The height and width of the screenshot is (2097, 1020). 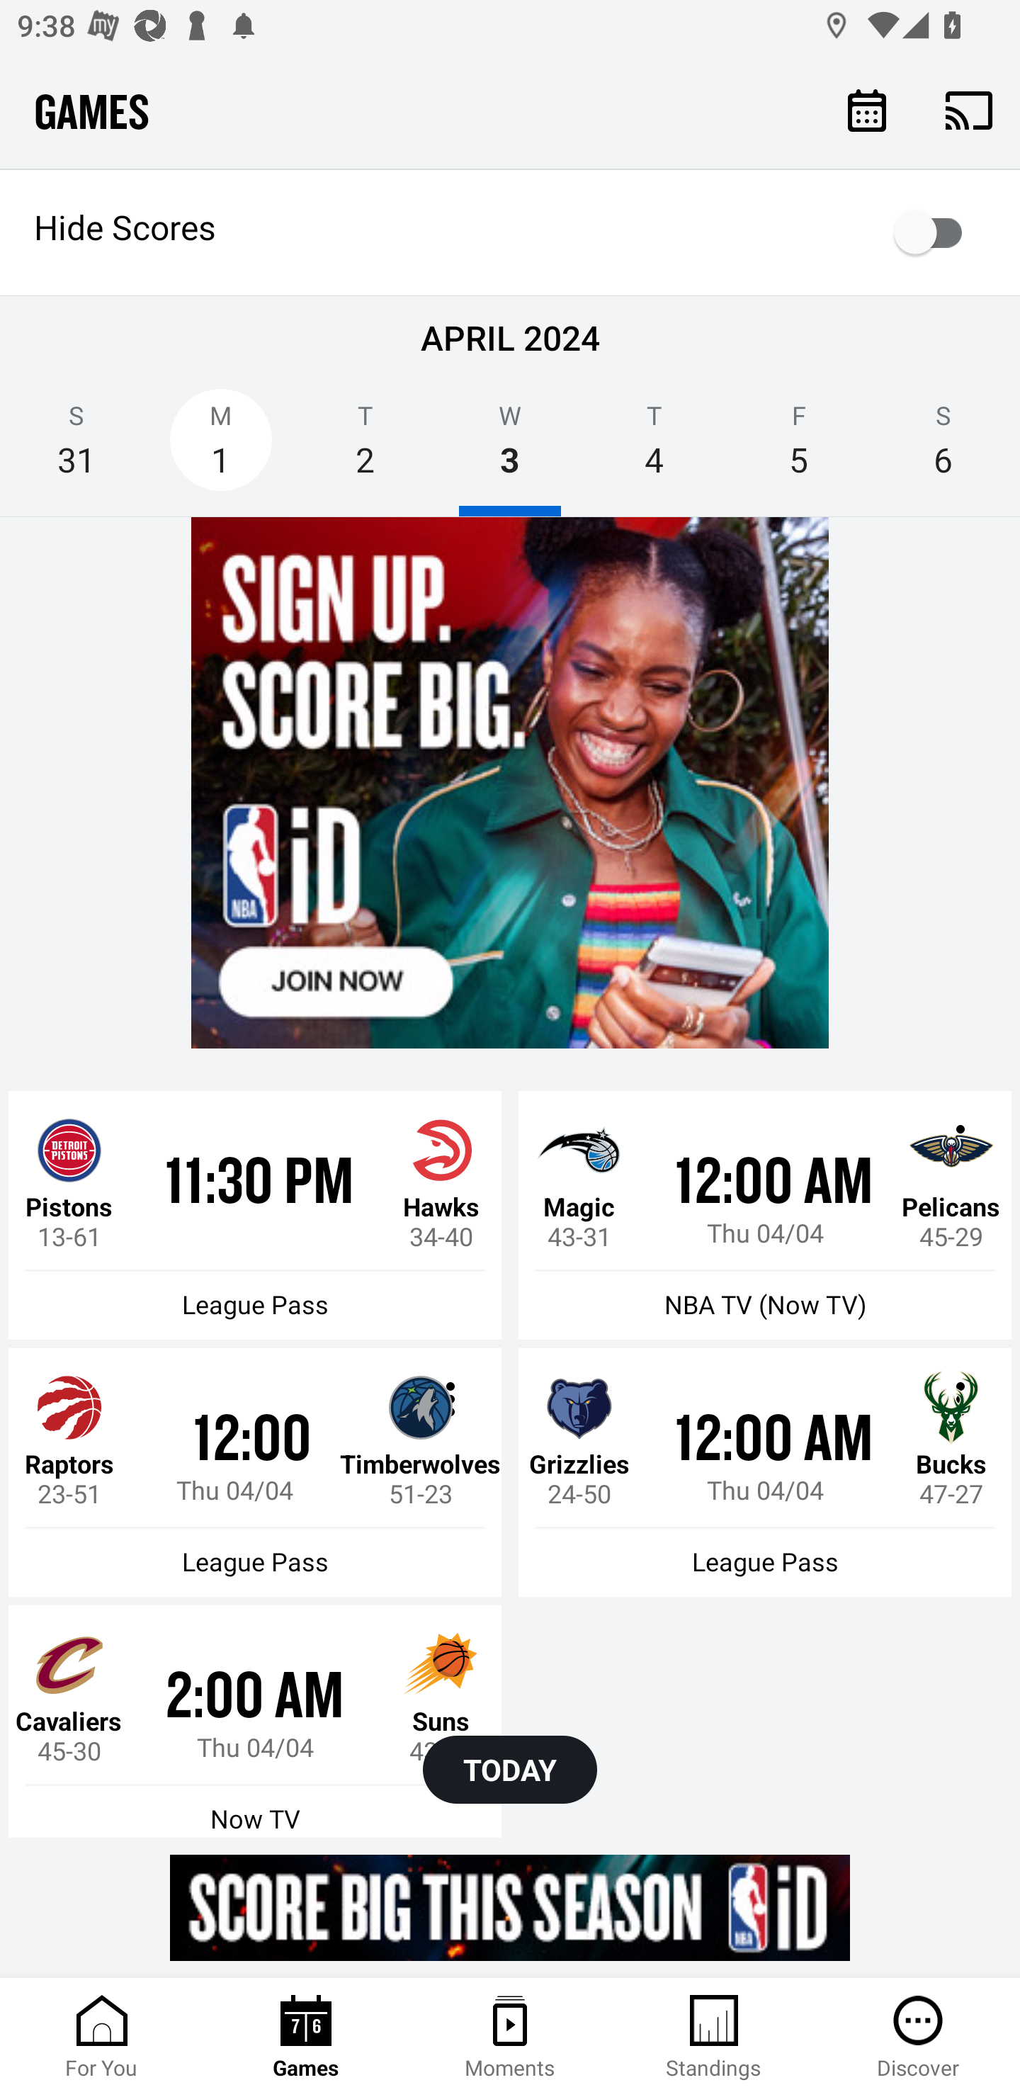 What do you see at coordinates (102, 2037) in the screenshot?
I see `For You` at bounding box center [102, 2037].